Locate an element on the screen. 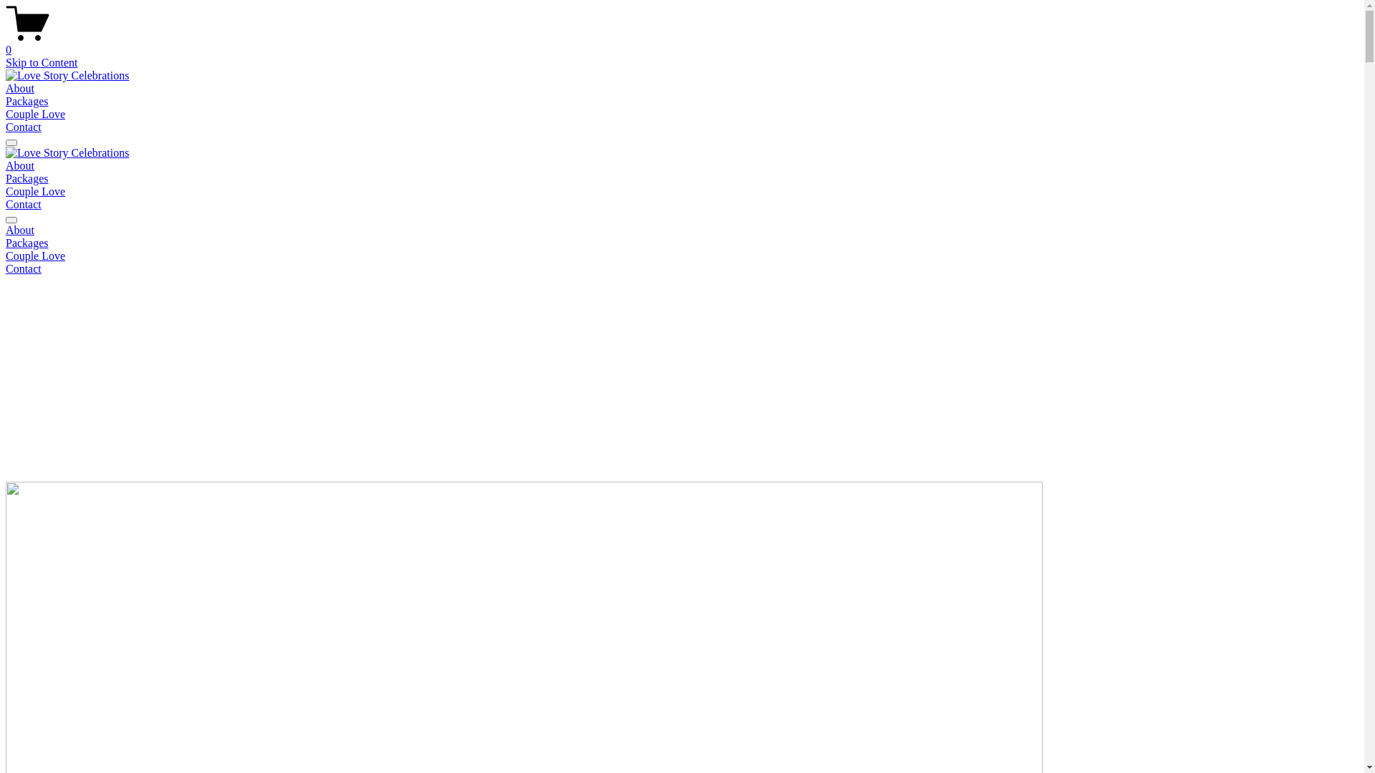 The height and width of the screenshot is (773, 1375). Contact is located at coordinates (24, 205).